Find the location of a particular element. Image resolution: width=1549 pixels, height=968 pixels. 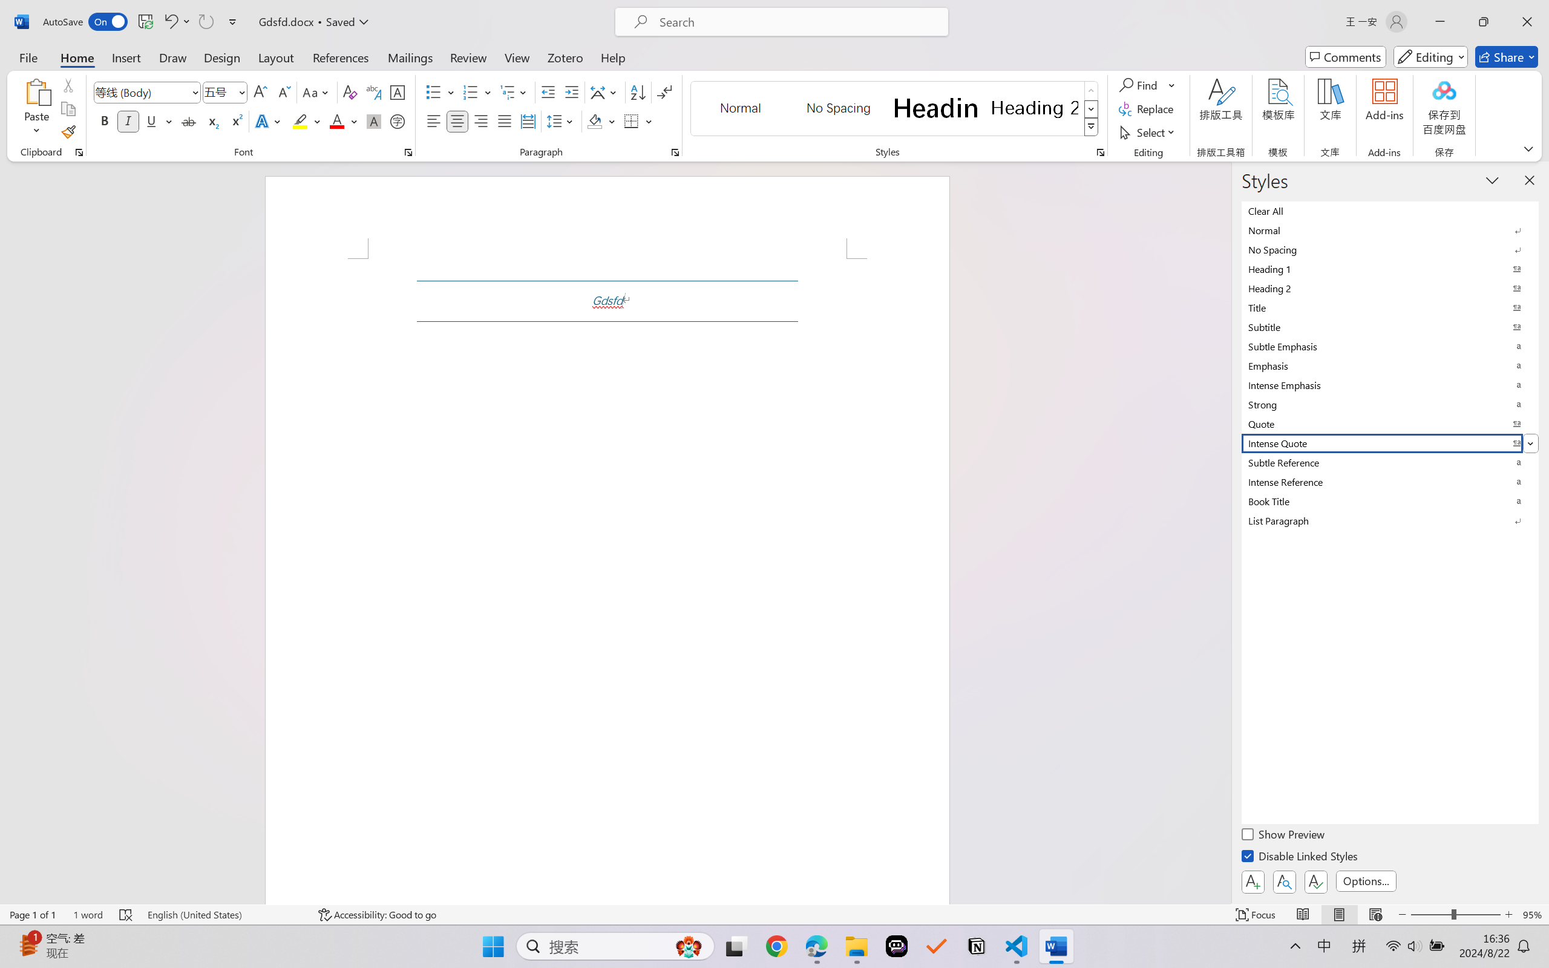

Class: MsoCommandBar is located at coordinates (774, 914).